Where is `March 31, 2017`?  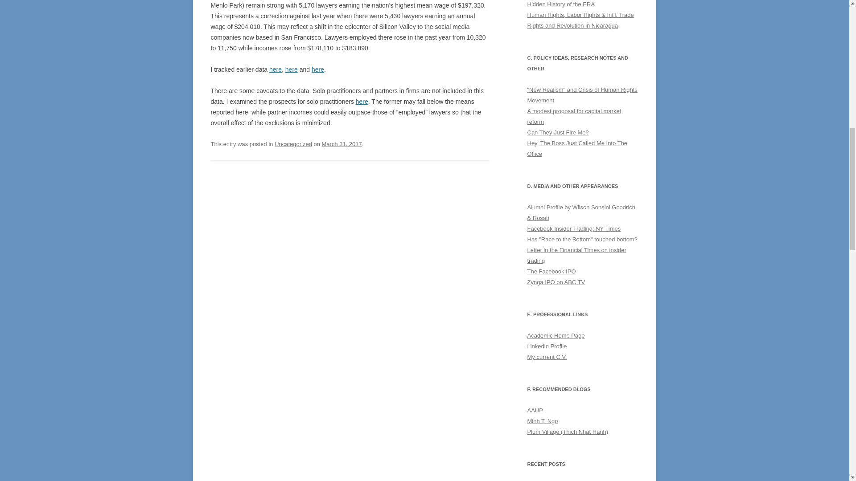 March 31, 2017 is located at coordinates (342, 144).